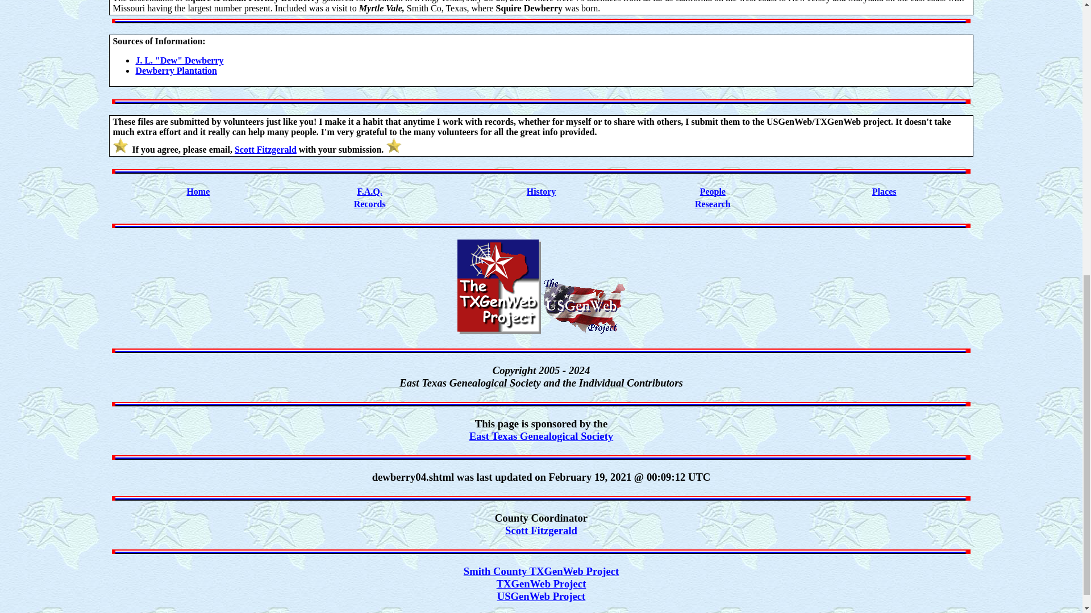 The image size is (1091, 613). I want to click on J. L. "Dew" Dewberry, so click(180, 60).